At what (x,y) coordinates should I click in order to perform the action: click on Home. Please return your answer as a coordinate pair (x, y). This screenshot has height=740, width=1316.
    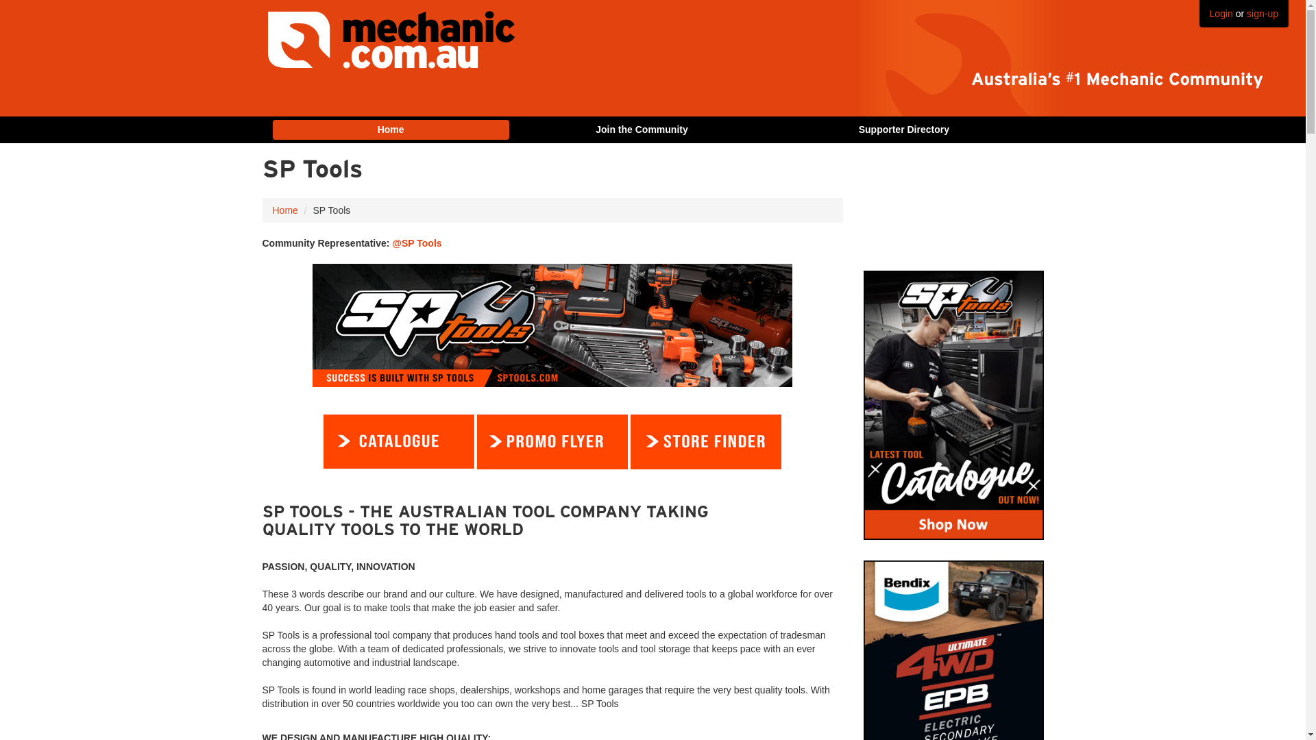
    Looking at the image, I should click on (285, 210).